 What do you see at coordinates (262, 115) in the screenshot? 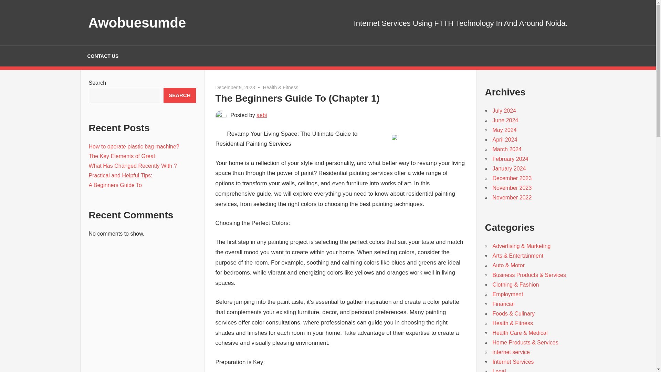
I see `View all posts by aebi` at bounding box center [262, 115].